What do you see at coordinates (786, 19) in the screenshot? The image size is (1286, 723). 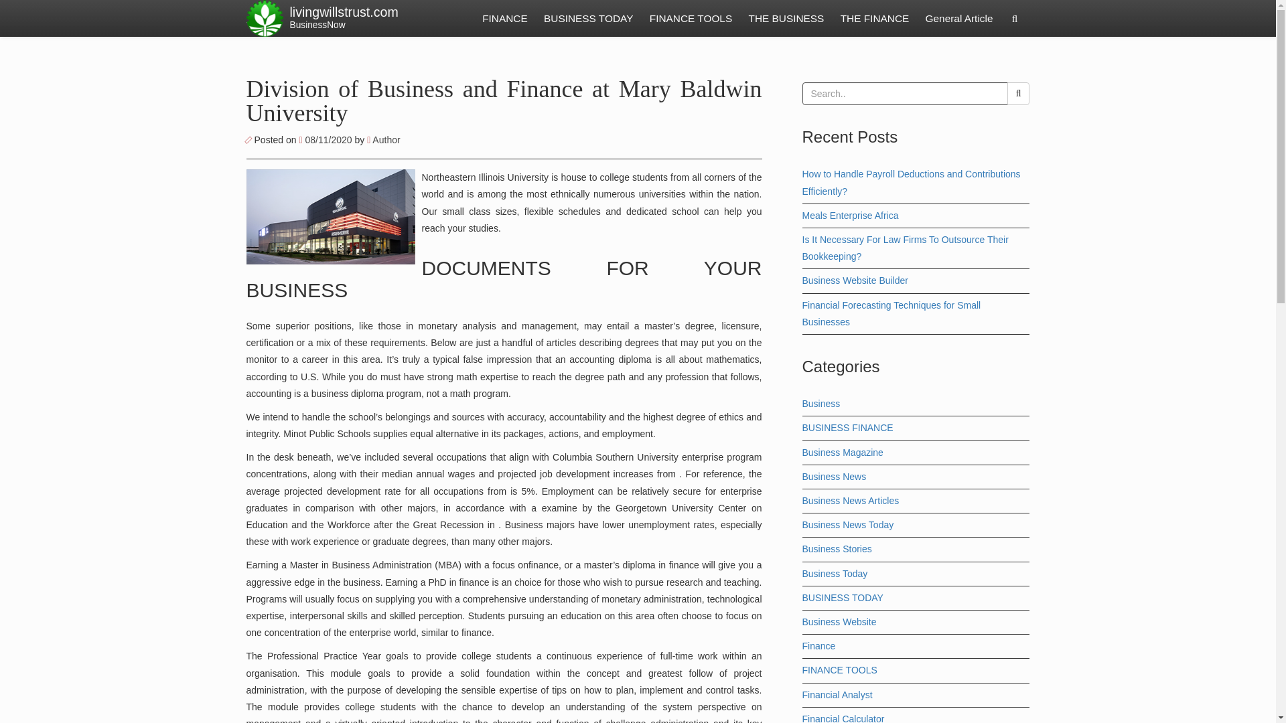 I see `THE BUSINESS` at bounding box center [786, 19].